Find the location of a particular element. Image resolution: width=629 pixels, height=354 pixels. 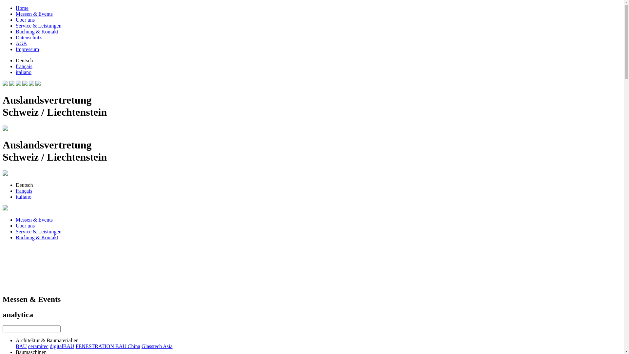

Home is located at coordinates (22, 8).